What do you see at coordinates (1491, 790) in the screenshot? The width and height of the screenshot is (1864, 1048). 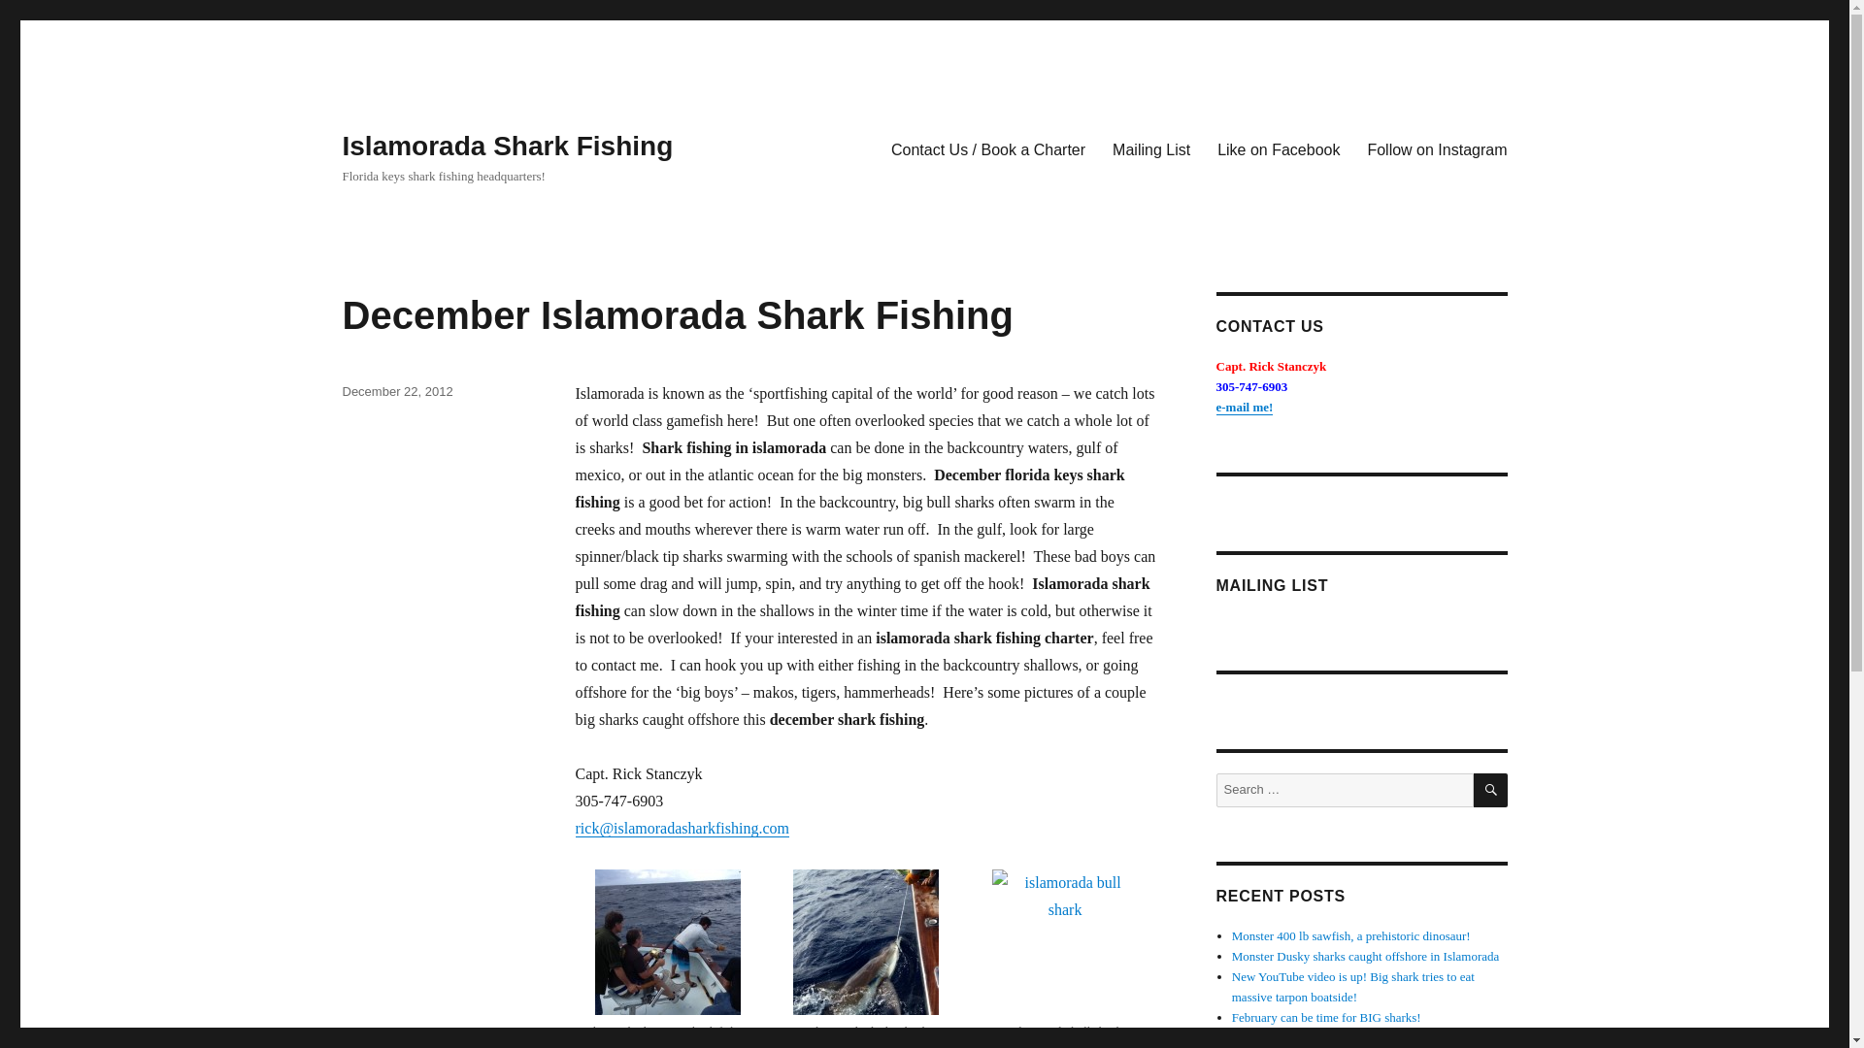 I see `SEARCH` at bounding box center [1491, 790].